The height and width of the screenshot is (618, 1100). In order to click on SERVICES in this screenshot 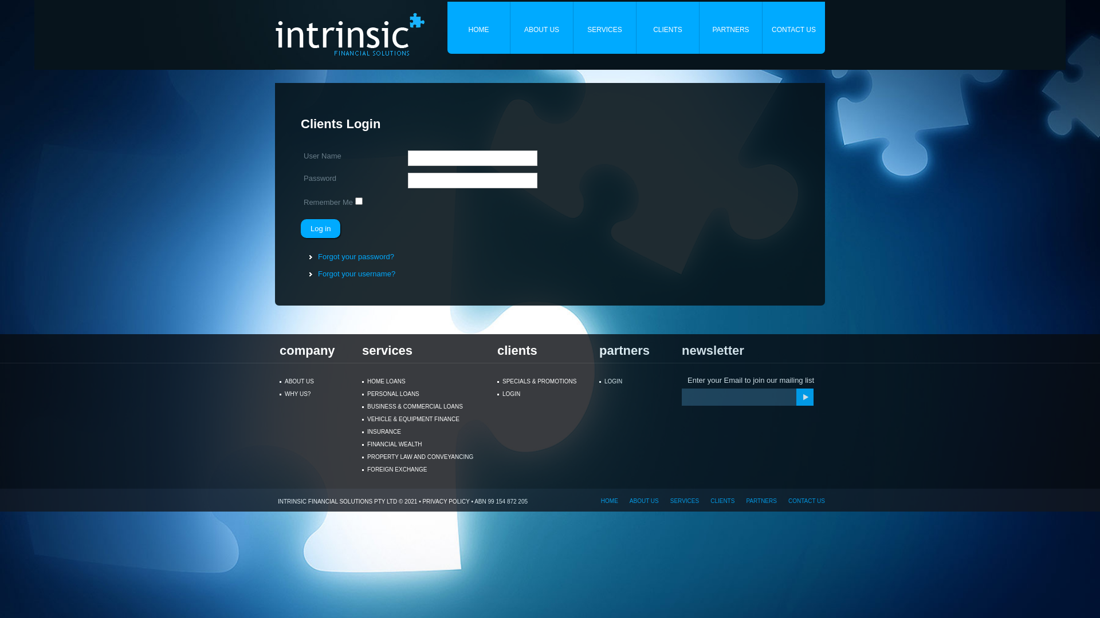, I will do `click(605, 27)`.